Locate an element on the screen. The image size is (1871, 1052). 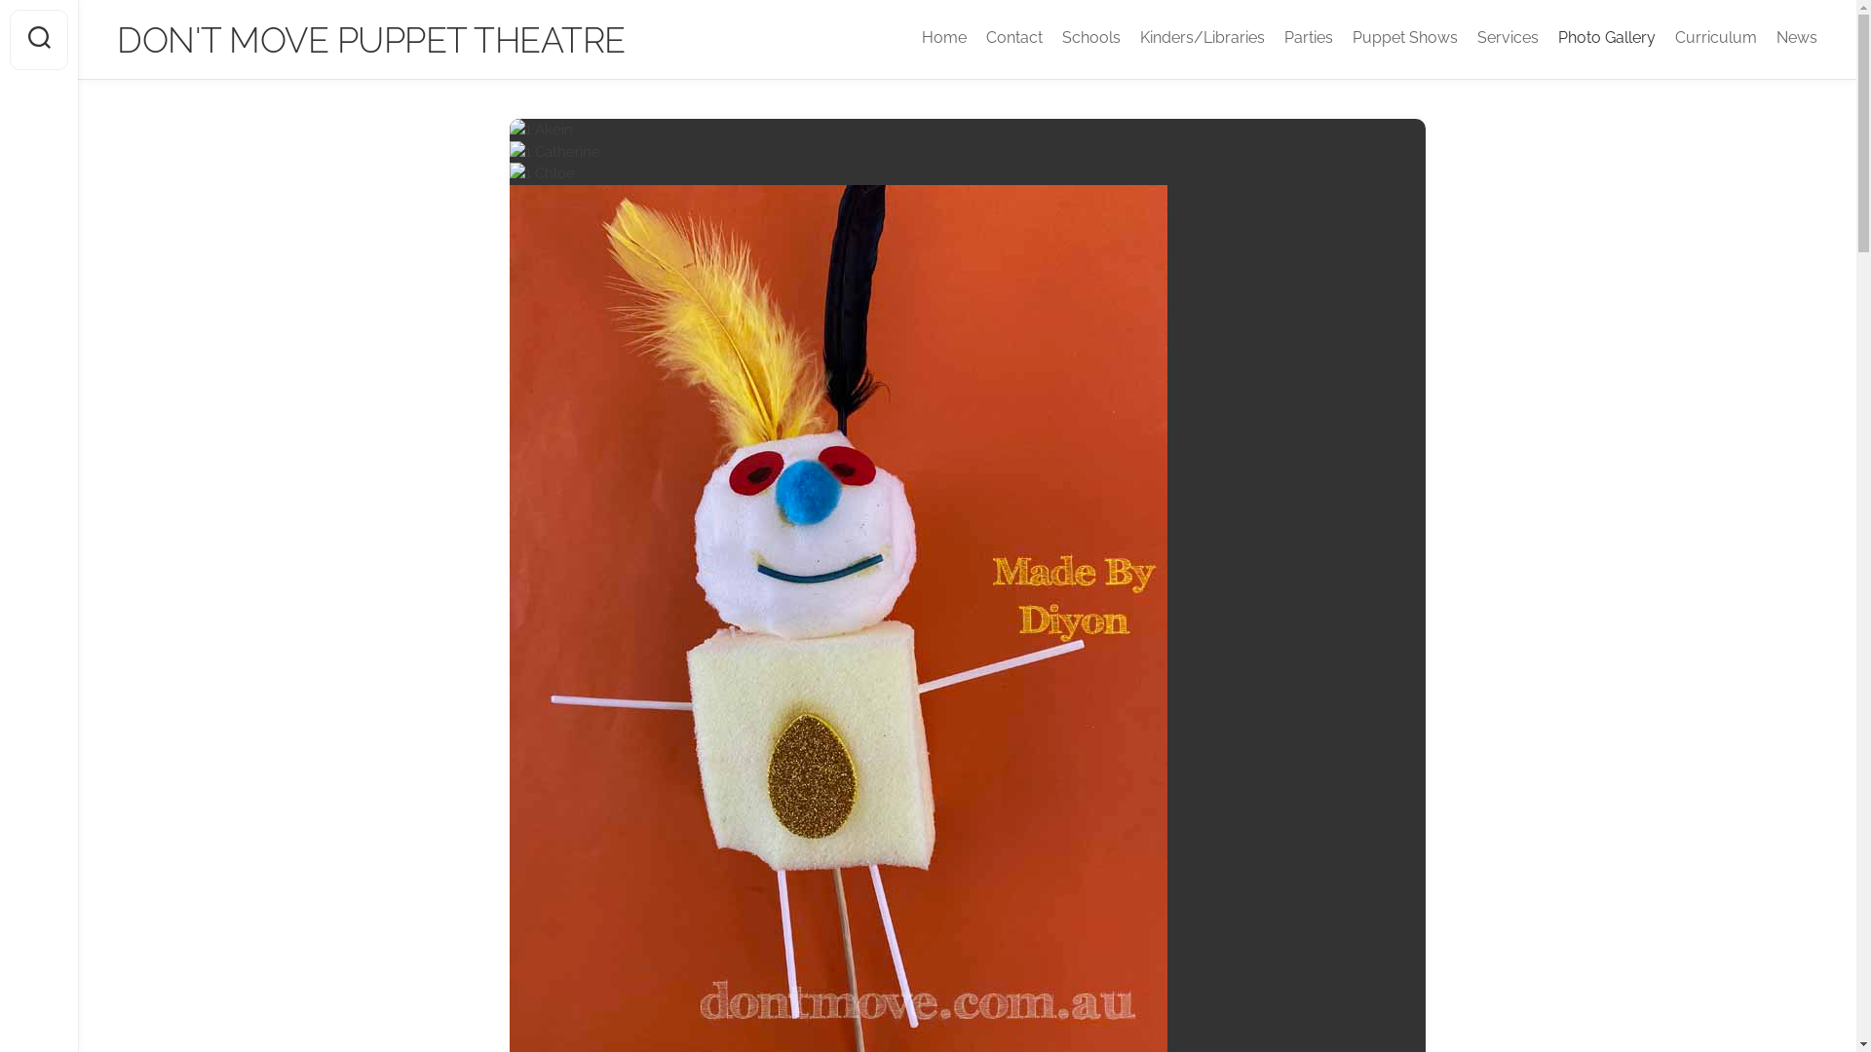
Photo Gallery is located at coordinates (1607, 38).